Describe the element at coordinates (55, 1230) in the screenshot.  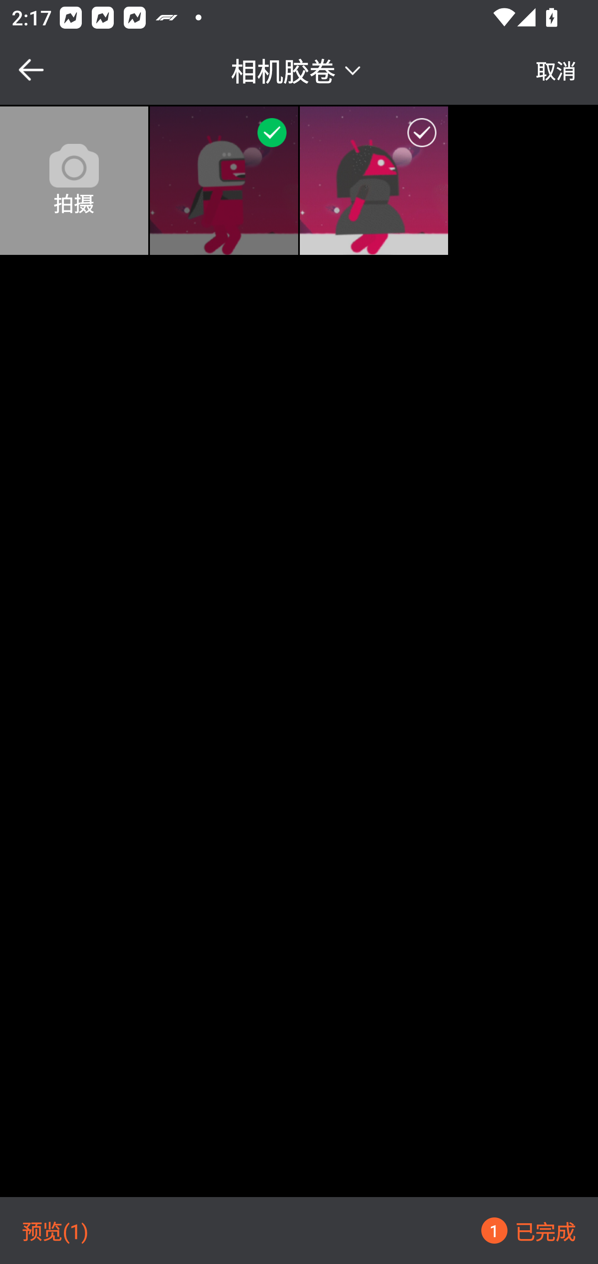
I see `预览(1)` at that location.